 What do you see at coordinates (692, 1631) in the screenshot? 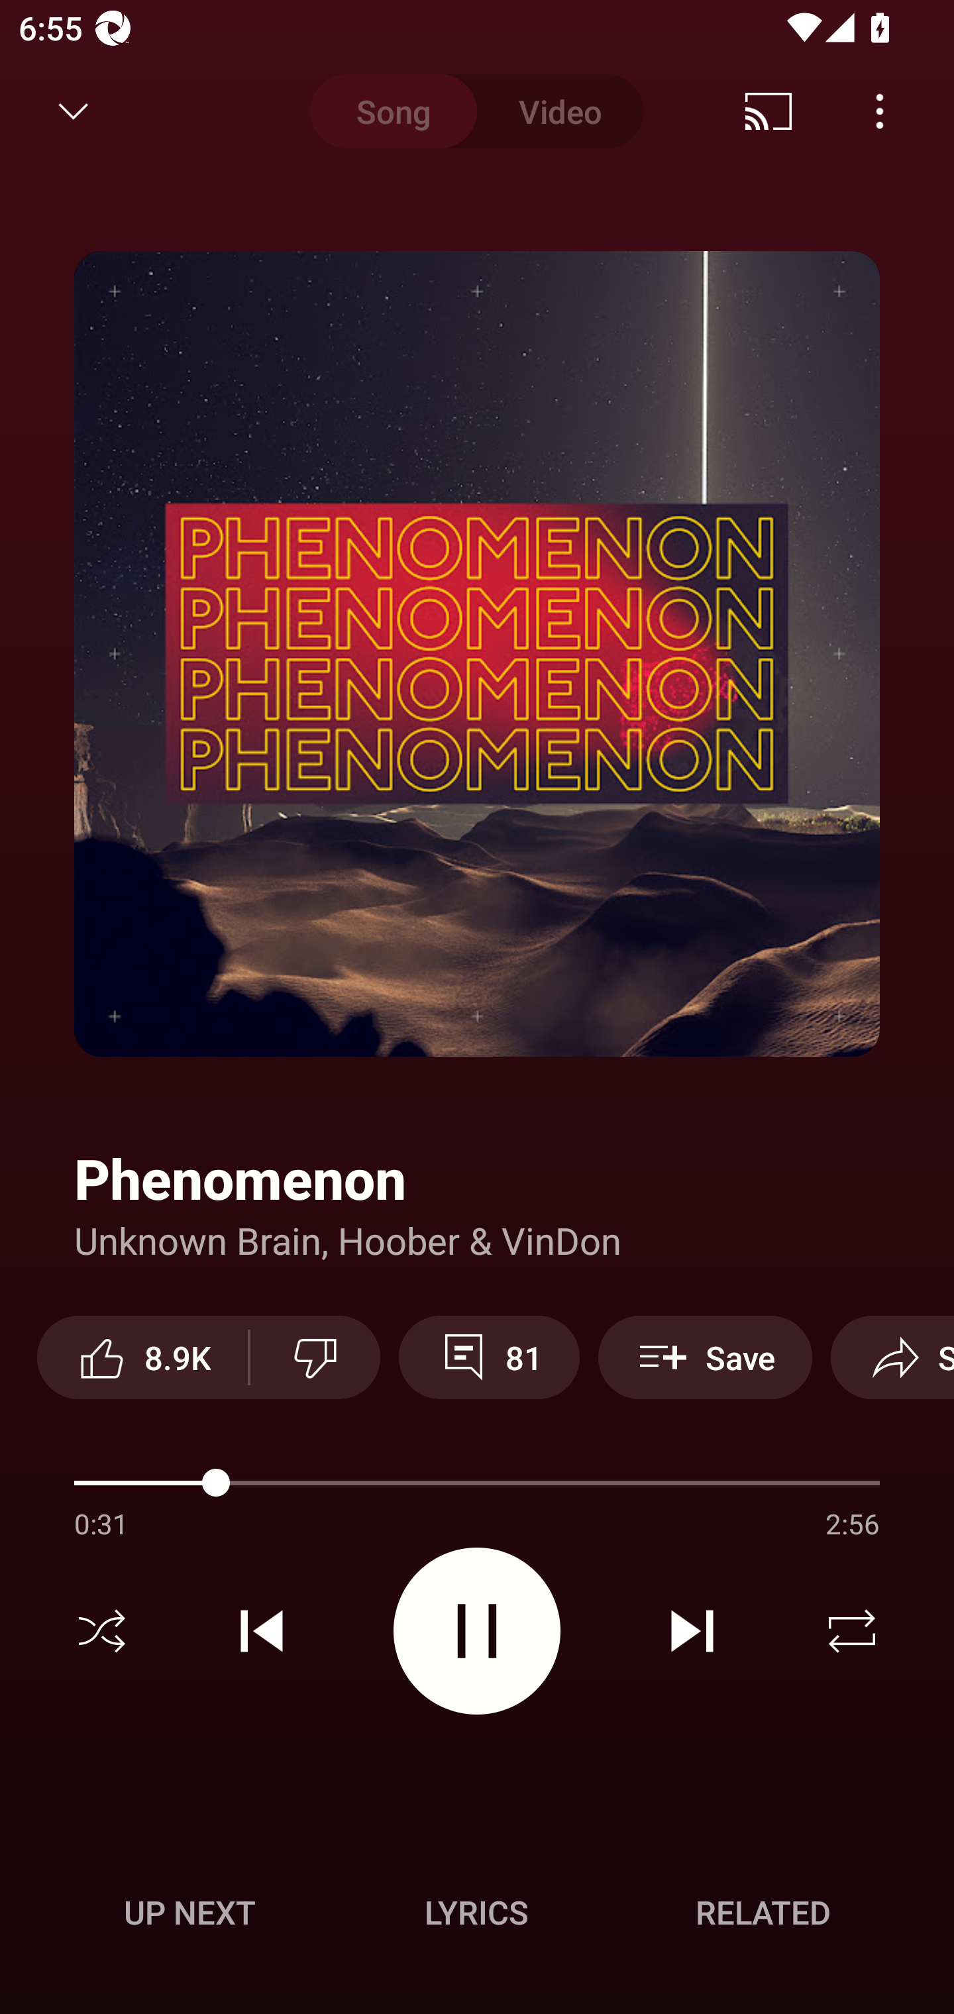
I see `Next track` at bounding box center [692, 1631].